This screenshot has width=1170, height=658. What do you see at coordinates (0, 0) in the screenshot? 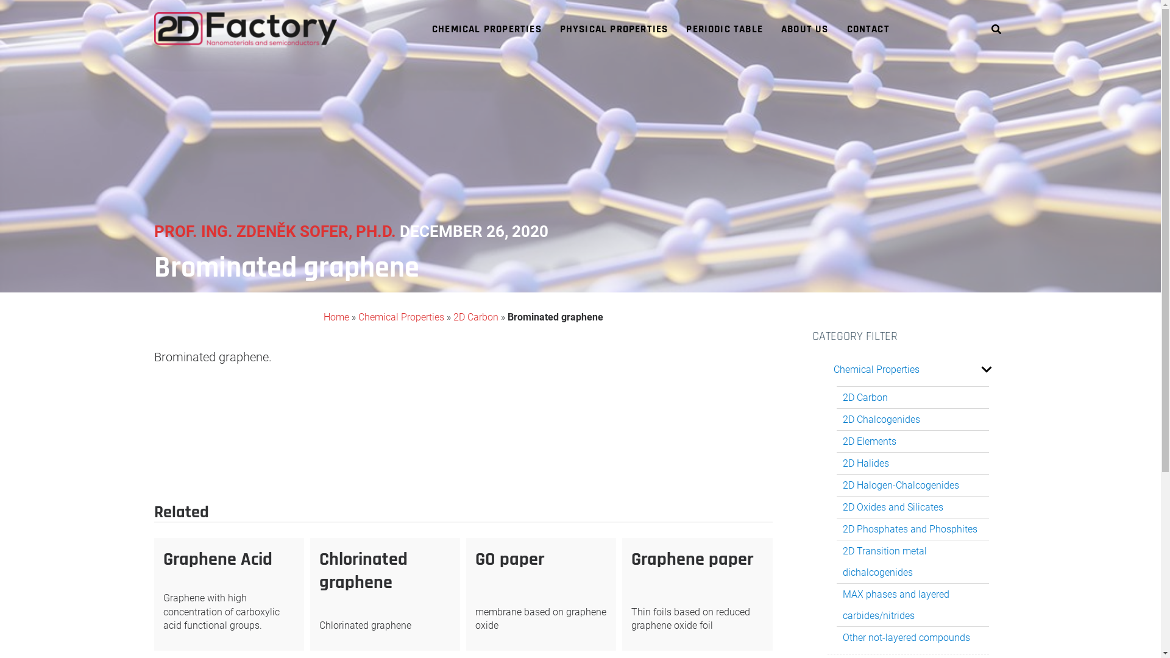
I see `Skip to content` at bounding box center [0, 0].